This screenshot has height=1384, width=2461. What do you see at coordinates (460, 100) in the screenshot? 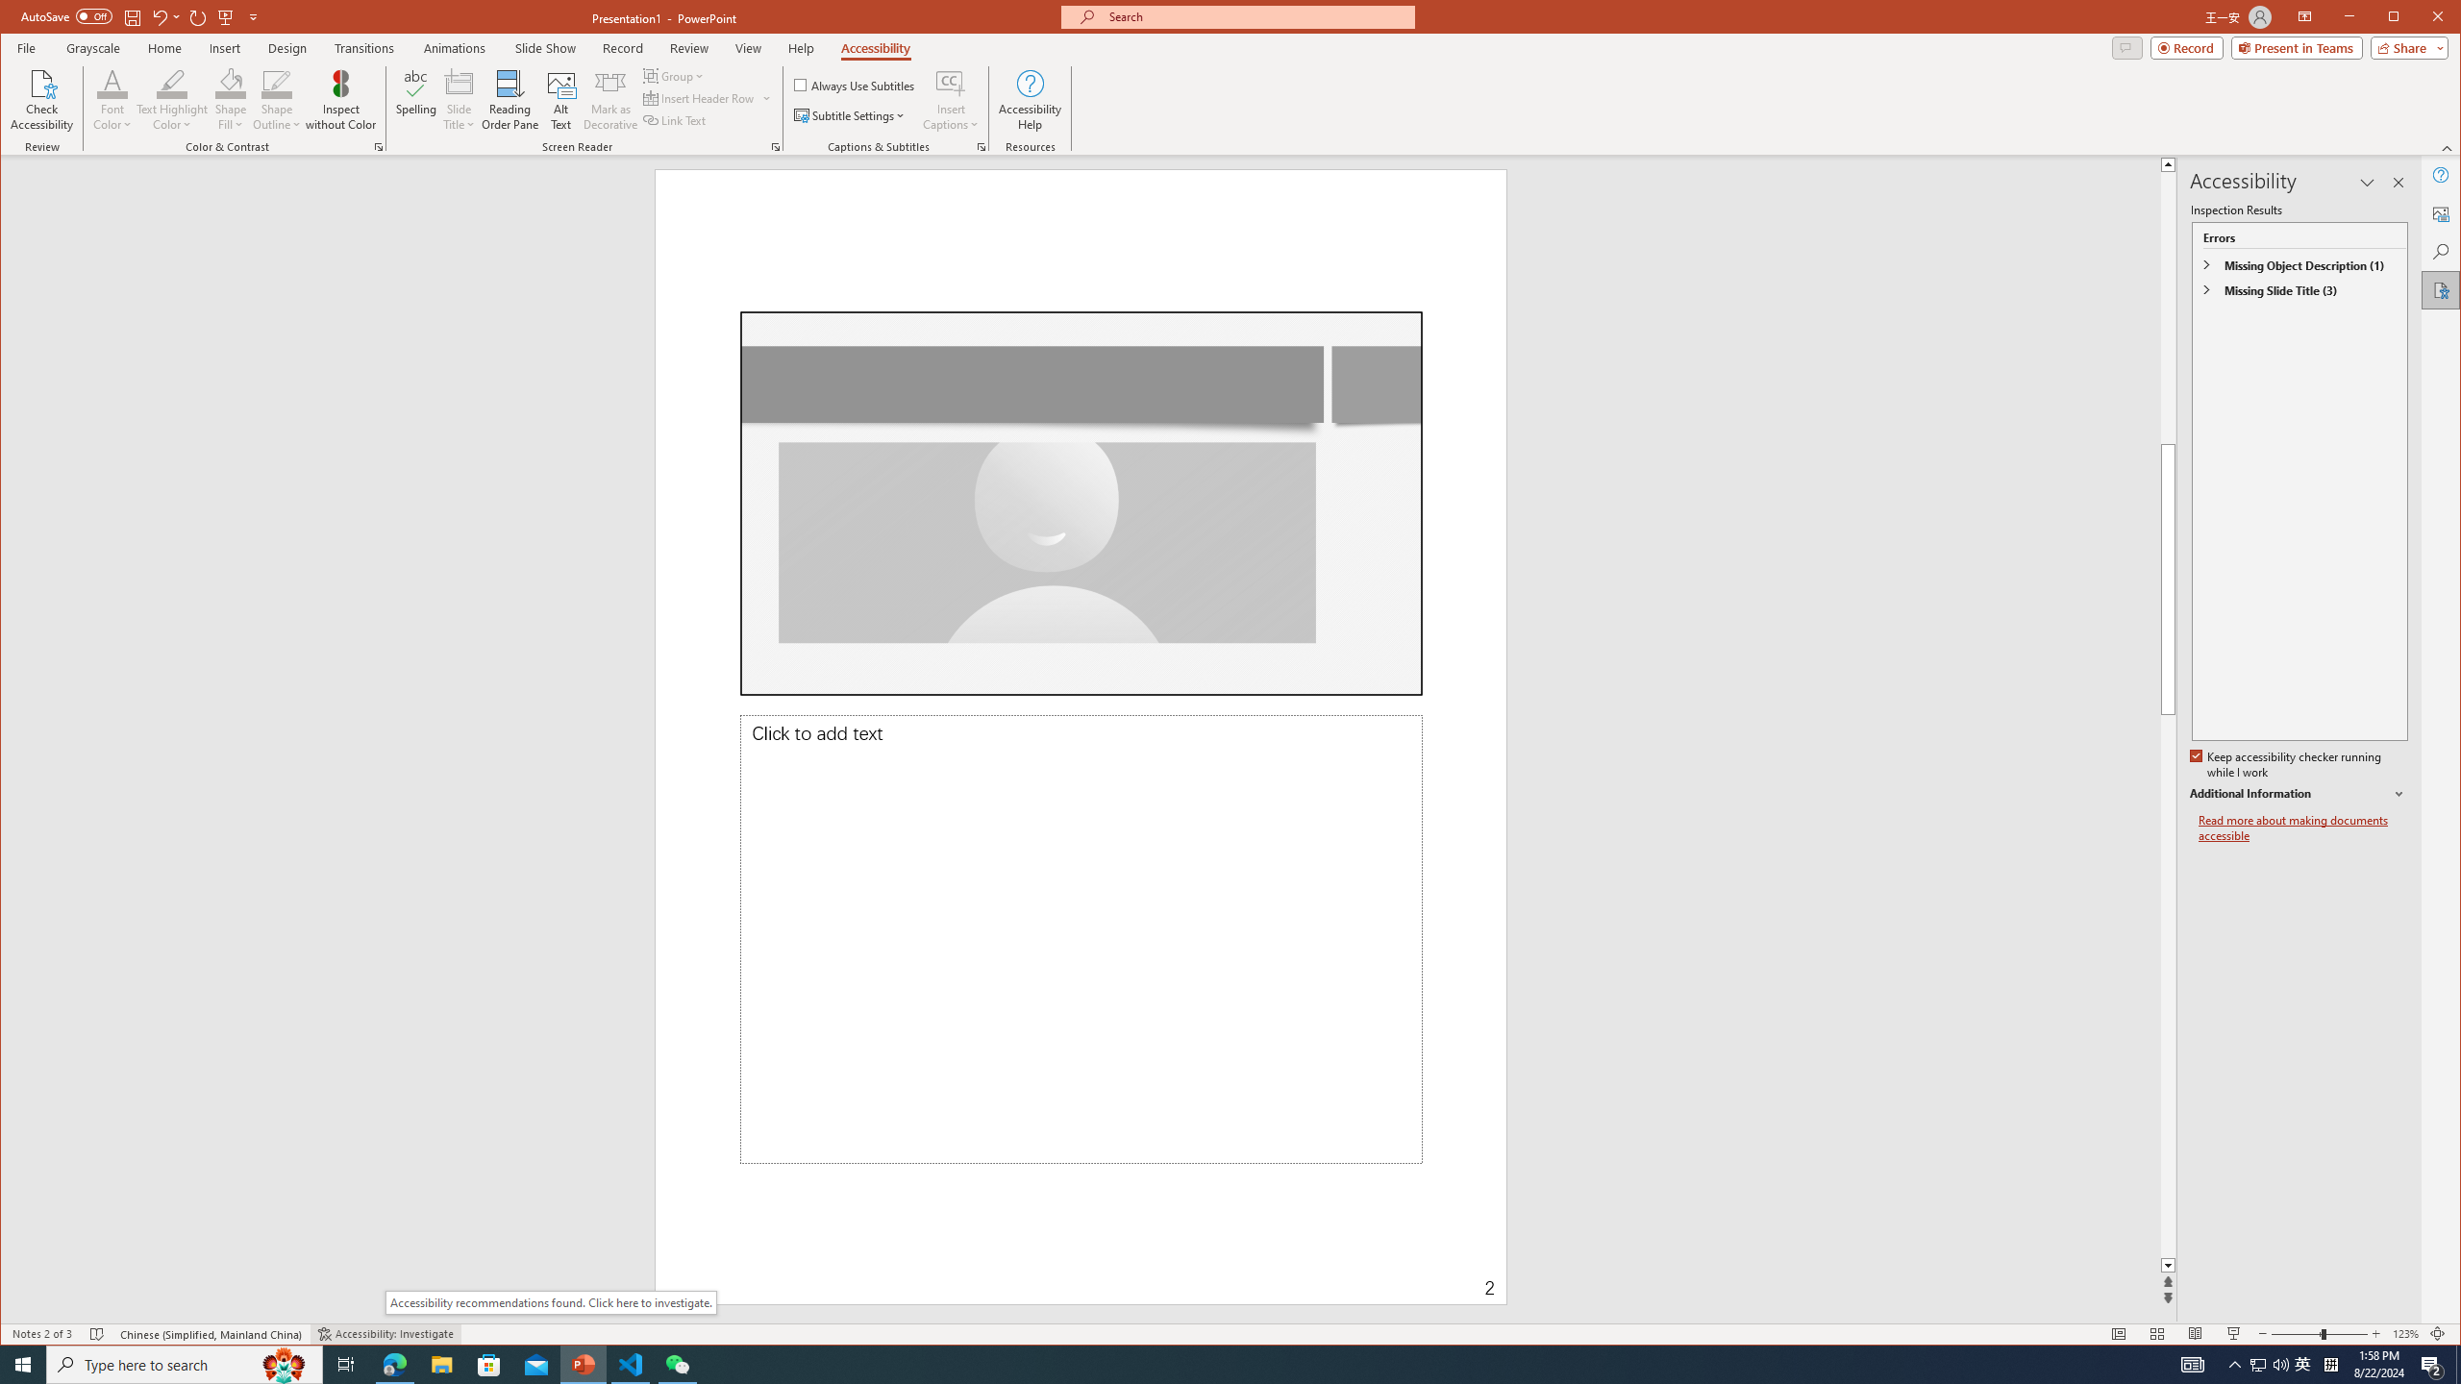
I see `Slide Title` at bounding box center [460, 100].